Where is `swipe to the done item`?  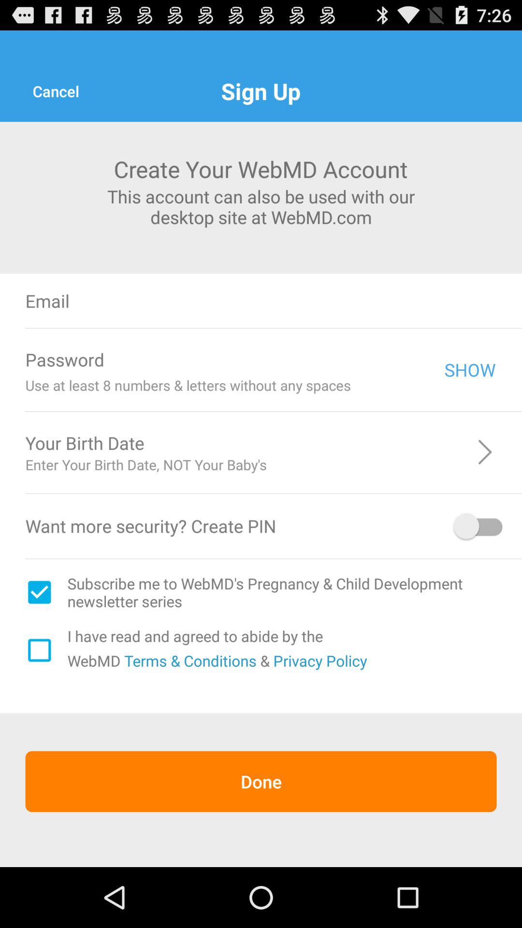 swipe to the done item is located at coordinates (261, 781).